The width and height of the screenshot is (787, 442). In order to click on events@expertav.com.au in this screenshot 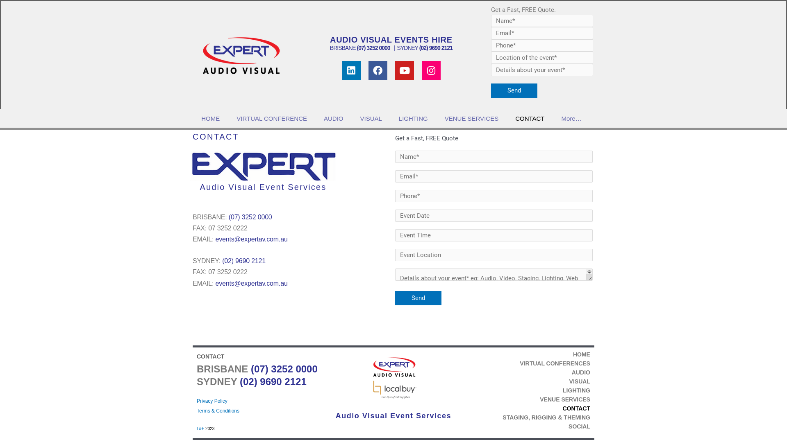, I will do `click(252, 239)`.